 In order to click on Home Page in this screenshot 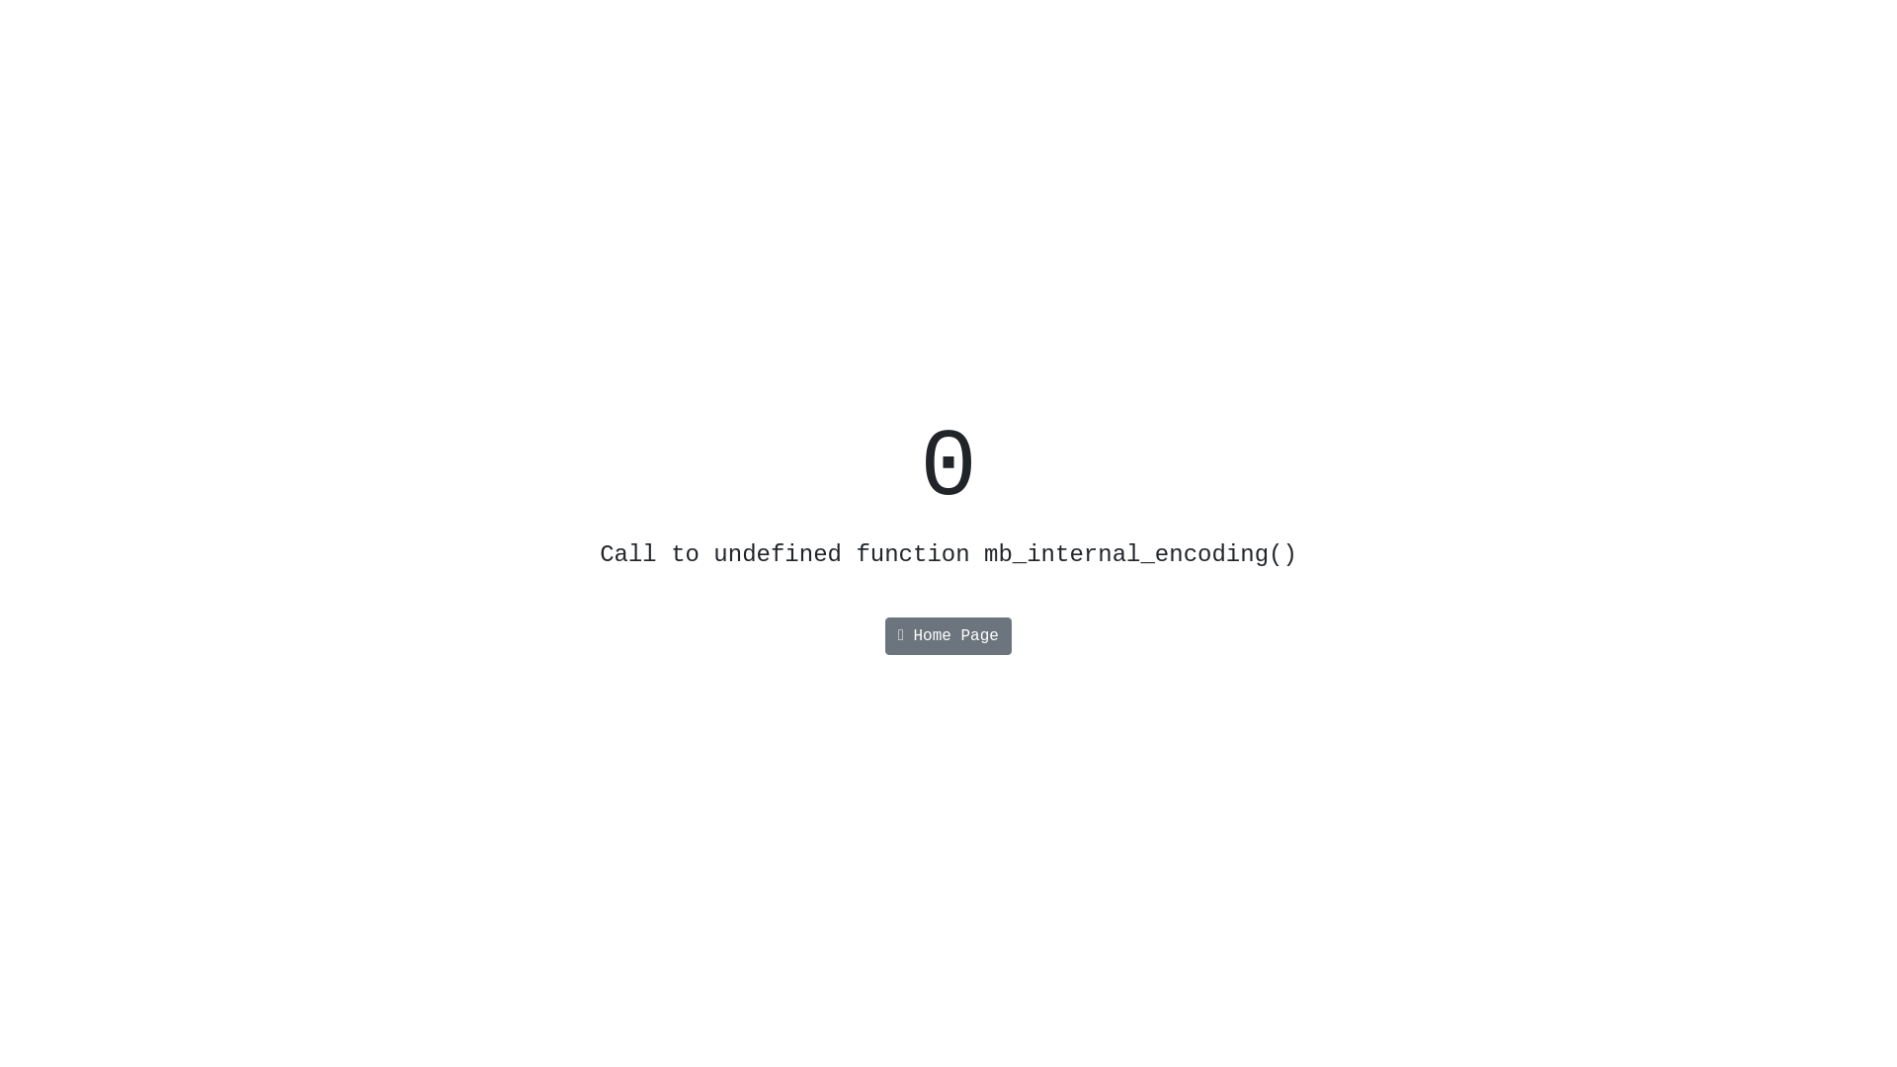, I will do `click(948, 636)`.